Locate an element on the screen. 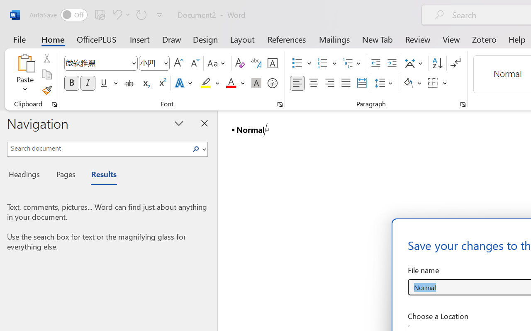 The height and width of the screenshot is (331, 531). Clear Formatting is located at coordinates (240, 63).